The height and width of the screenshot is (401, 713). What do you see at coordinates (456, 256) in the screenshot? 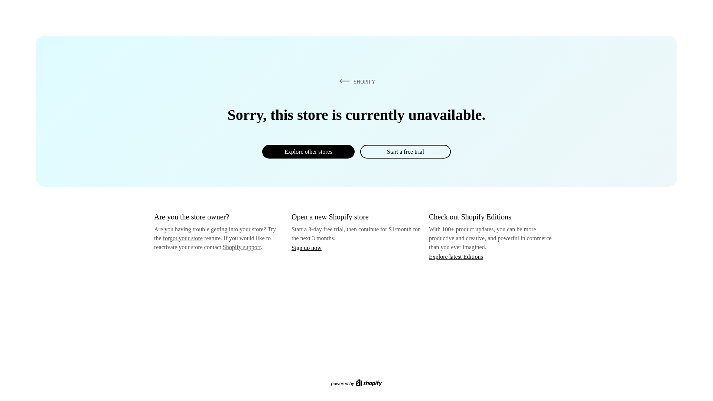
I see `Explore latest Editions` at bounding box center [456, 256].